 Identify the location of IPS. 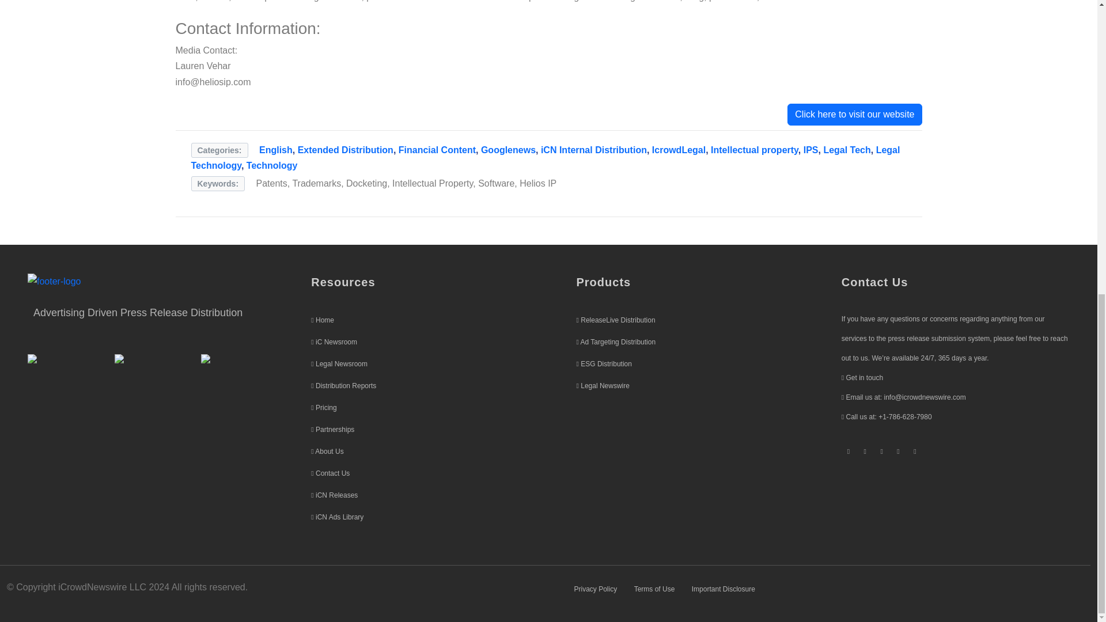
(811, 150).